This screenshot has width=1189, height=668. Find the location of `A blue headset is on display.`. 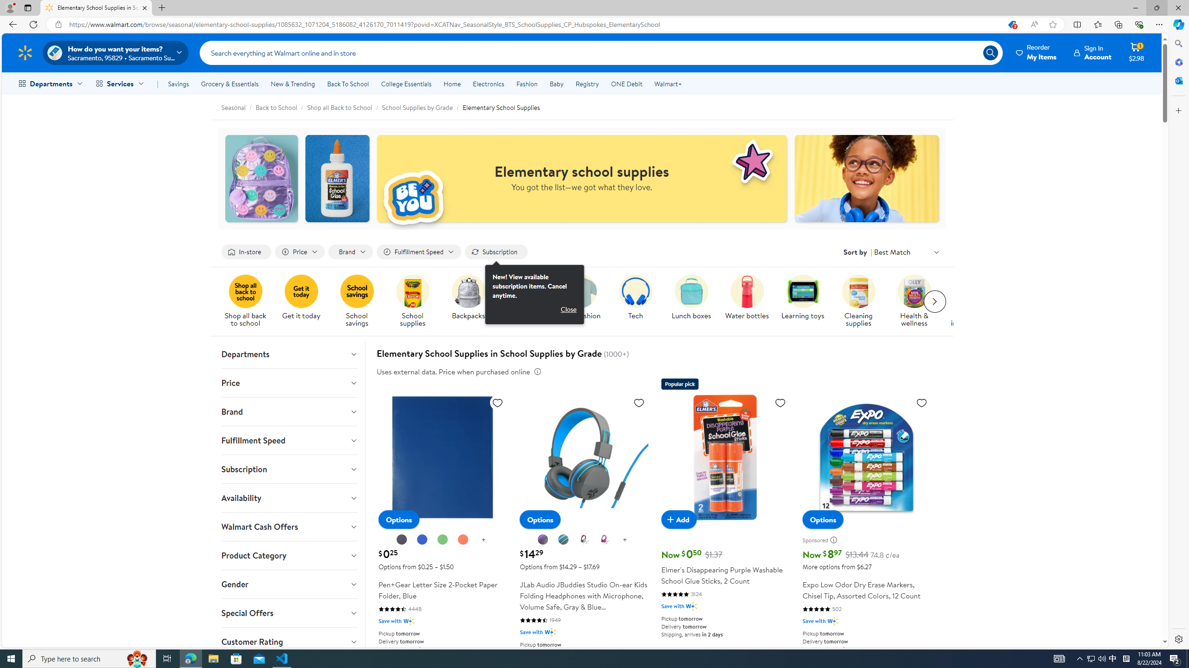

A blue headset is on display. is located at coordinates (635, 291).